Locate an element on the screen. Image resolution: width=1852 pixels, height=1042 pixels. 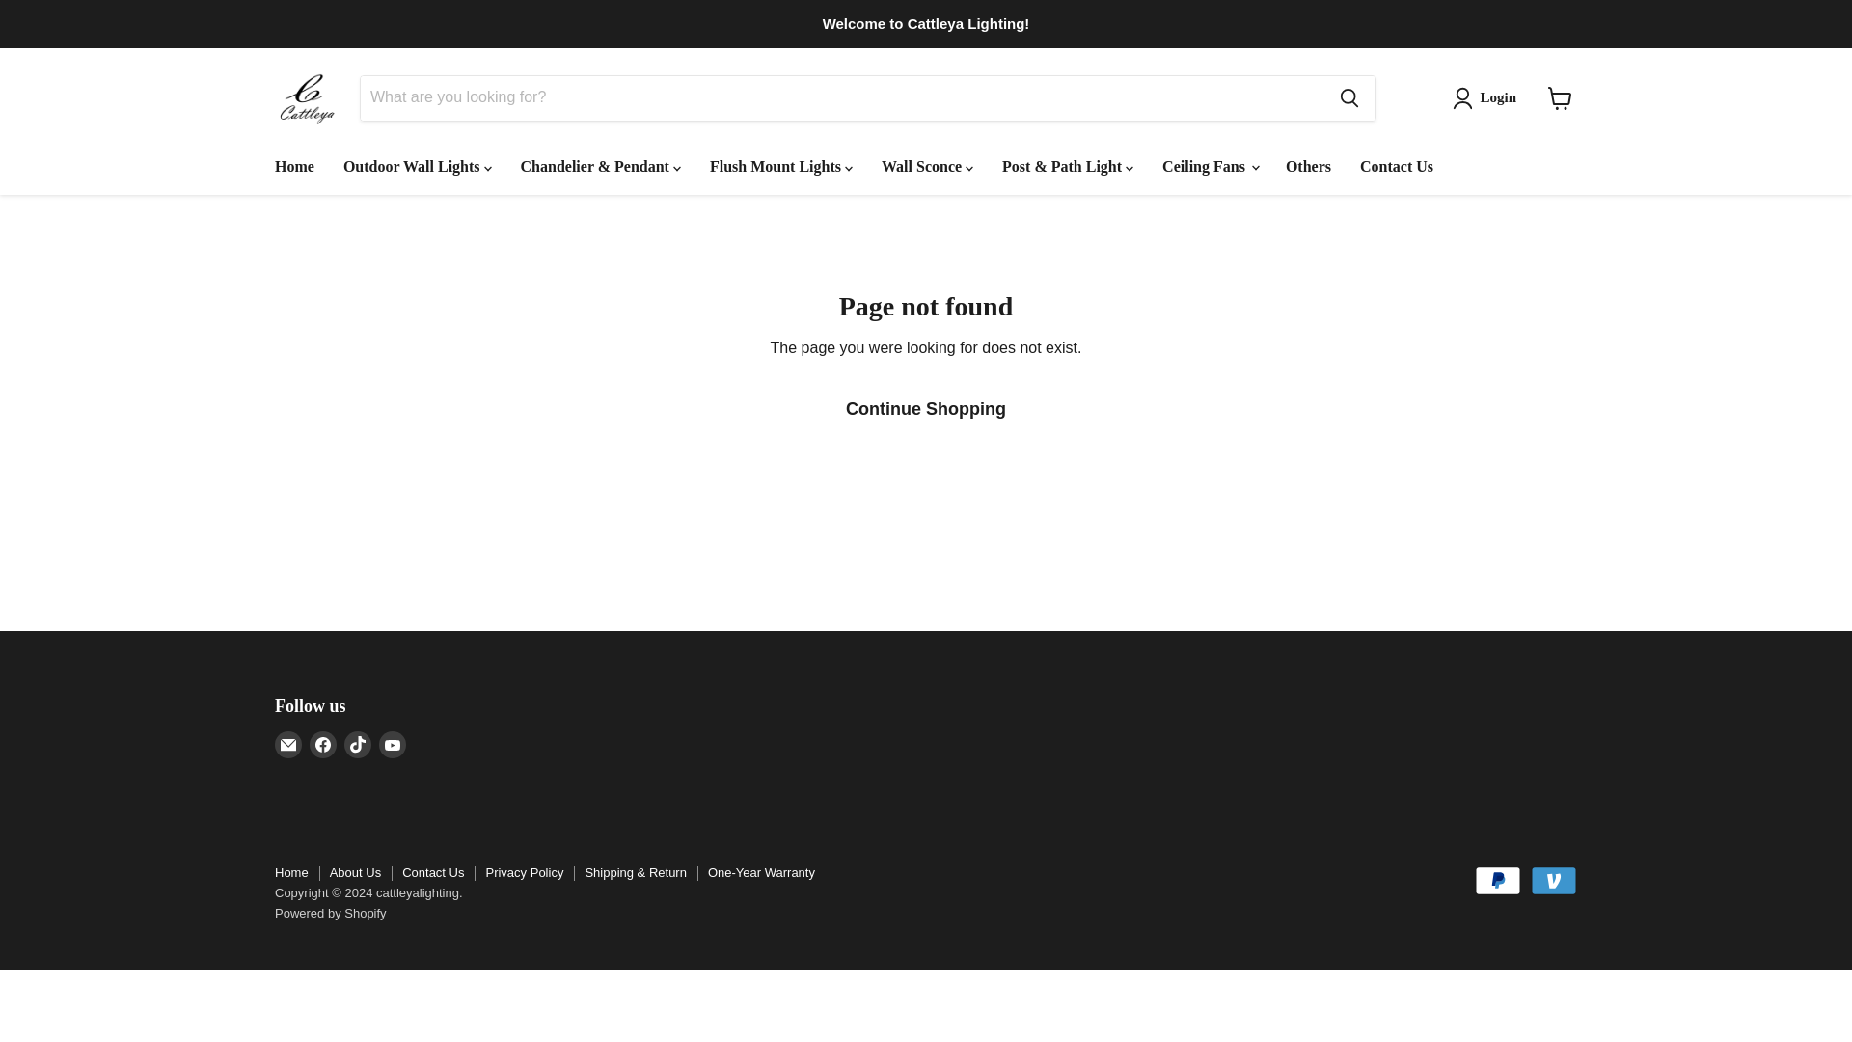
YouTube is located at coordinates (392, 745).